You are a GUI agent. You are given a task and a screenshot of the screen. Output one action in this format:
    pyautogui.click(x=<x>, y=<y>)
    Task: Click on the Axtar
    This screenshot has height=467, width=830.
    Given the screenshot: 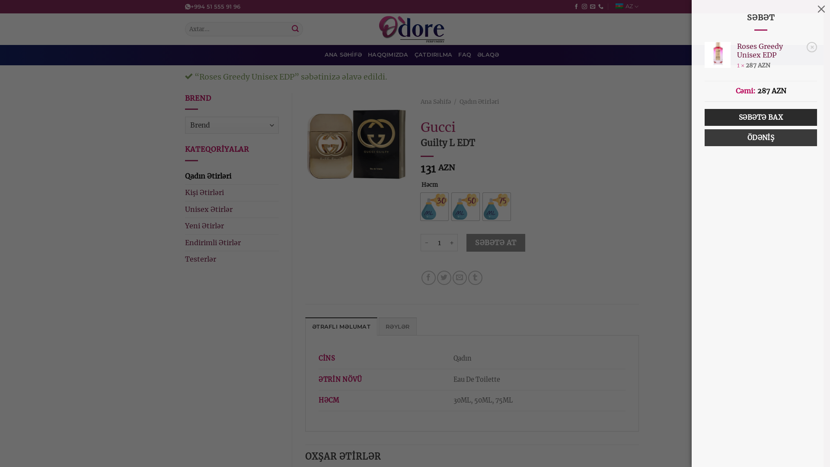 What is the action you would take?
    pyautogui.click(x=295, y=29)
    